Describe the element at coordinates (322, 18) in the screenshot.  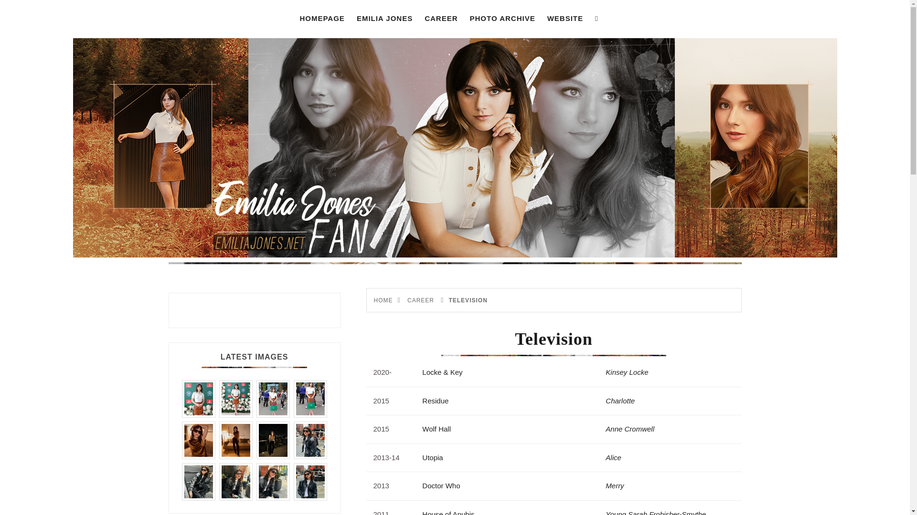
I see `HOMEPAGE` at that location.